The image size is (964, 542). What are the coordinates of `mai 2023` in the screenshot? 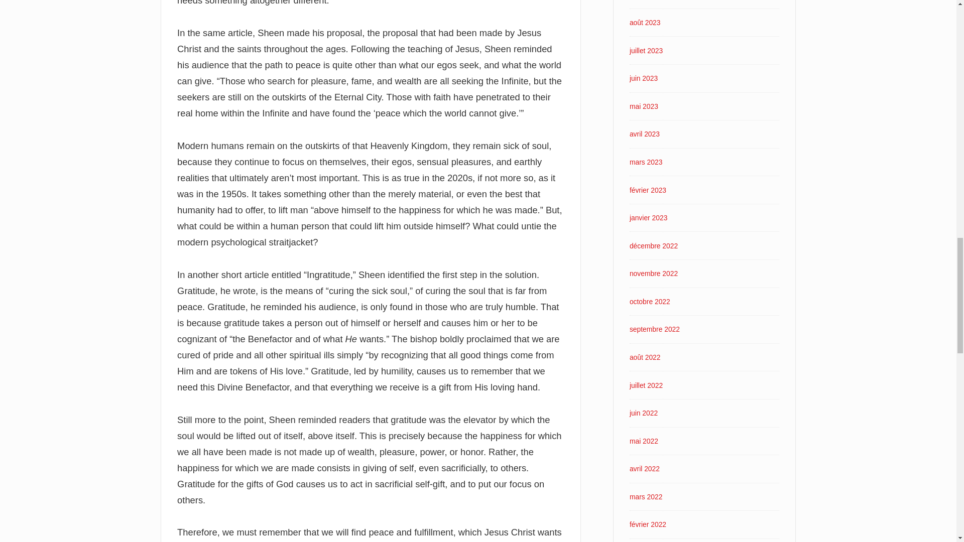 It's located at (644, 106).